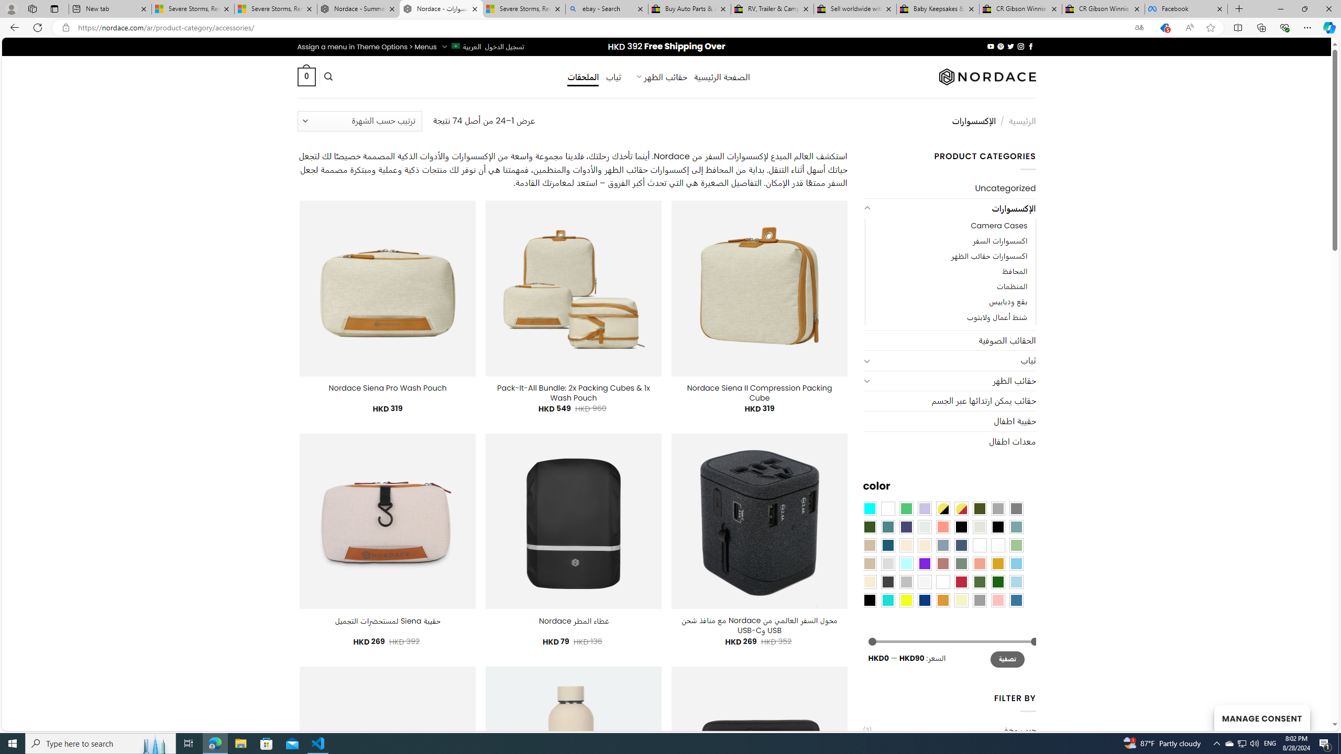  I want to click on Light Purple, so click(925, 508).